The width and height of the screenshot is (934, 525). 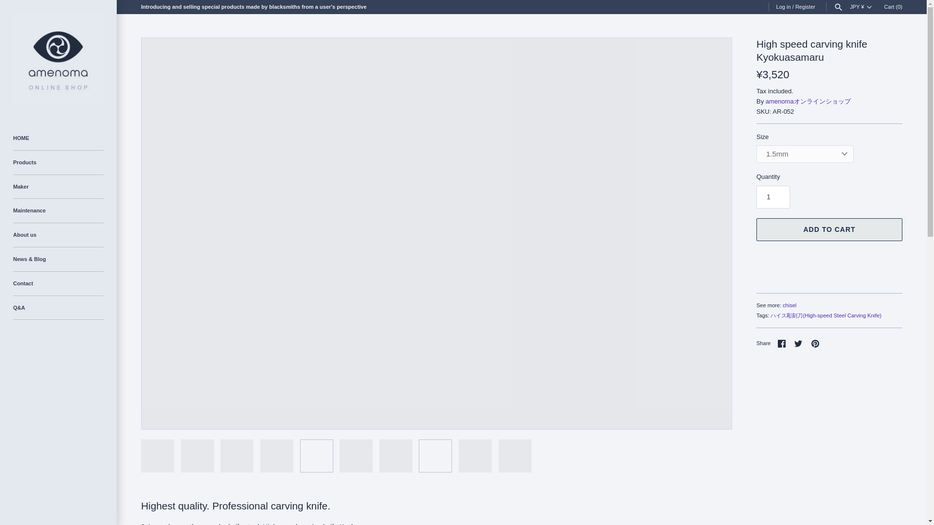 What do you see at coordinates (58, 138) in the screenshot?
I see `HOME` at bounding box center [58, 138].